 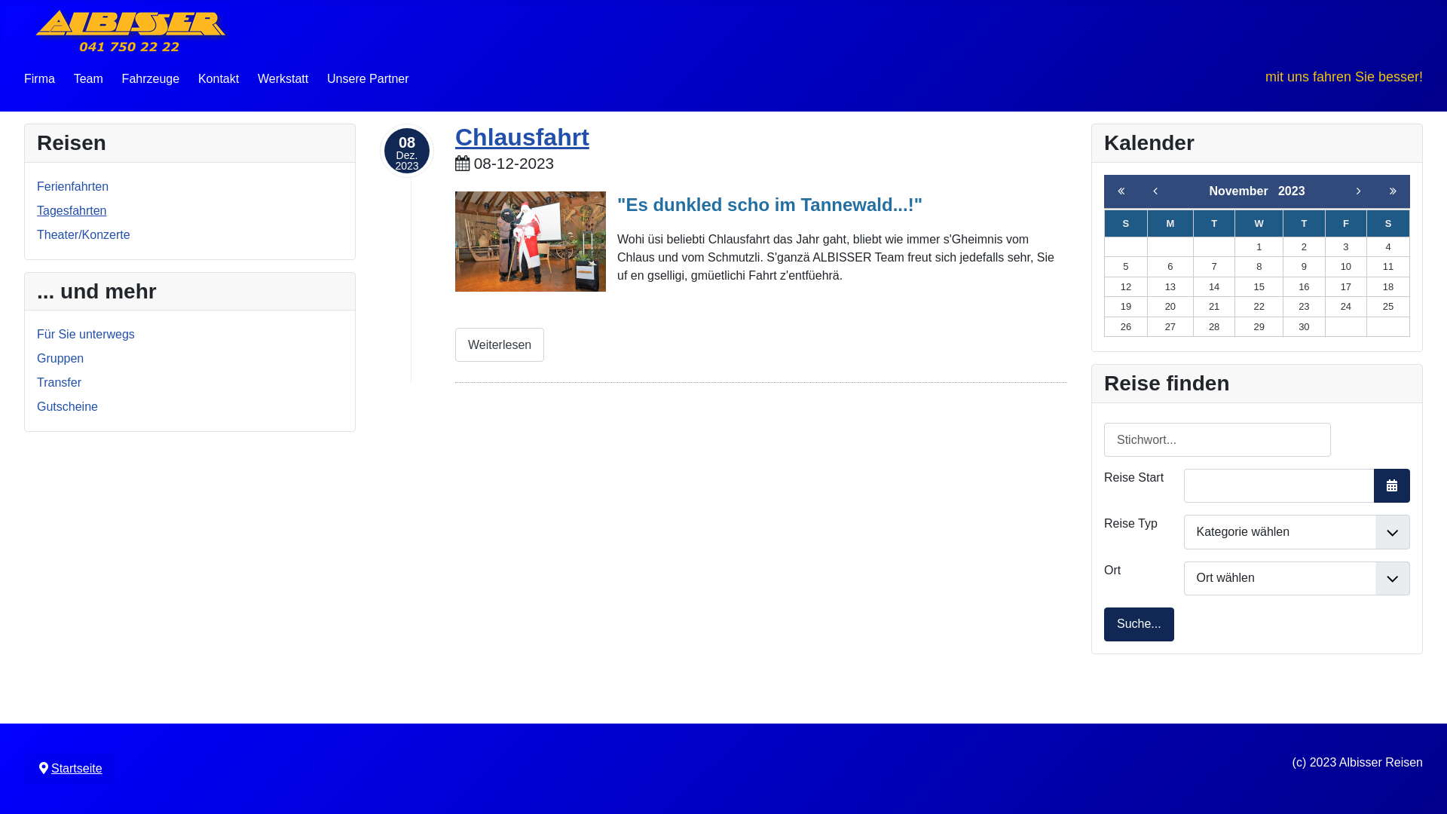 What do you see at coordinates (89, 78) in the screenshot?
I see `Team` at bounding box center [89, 78].